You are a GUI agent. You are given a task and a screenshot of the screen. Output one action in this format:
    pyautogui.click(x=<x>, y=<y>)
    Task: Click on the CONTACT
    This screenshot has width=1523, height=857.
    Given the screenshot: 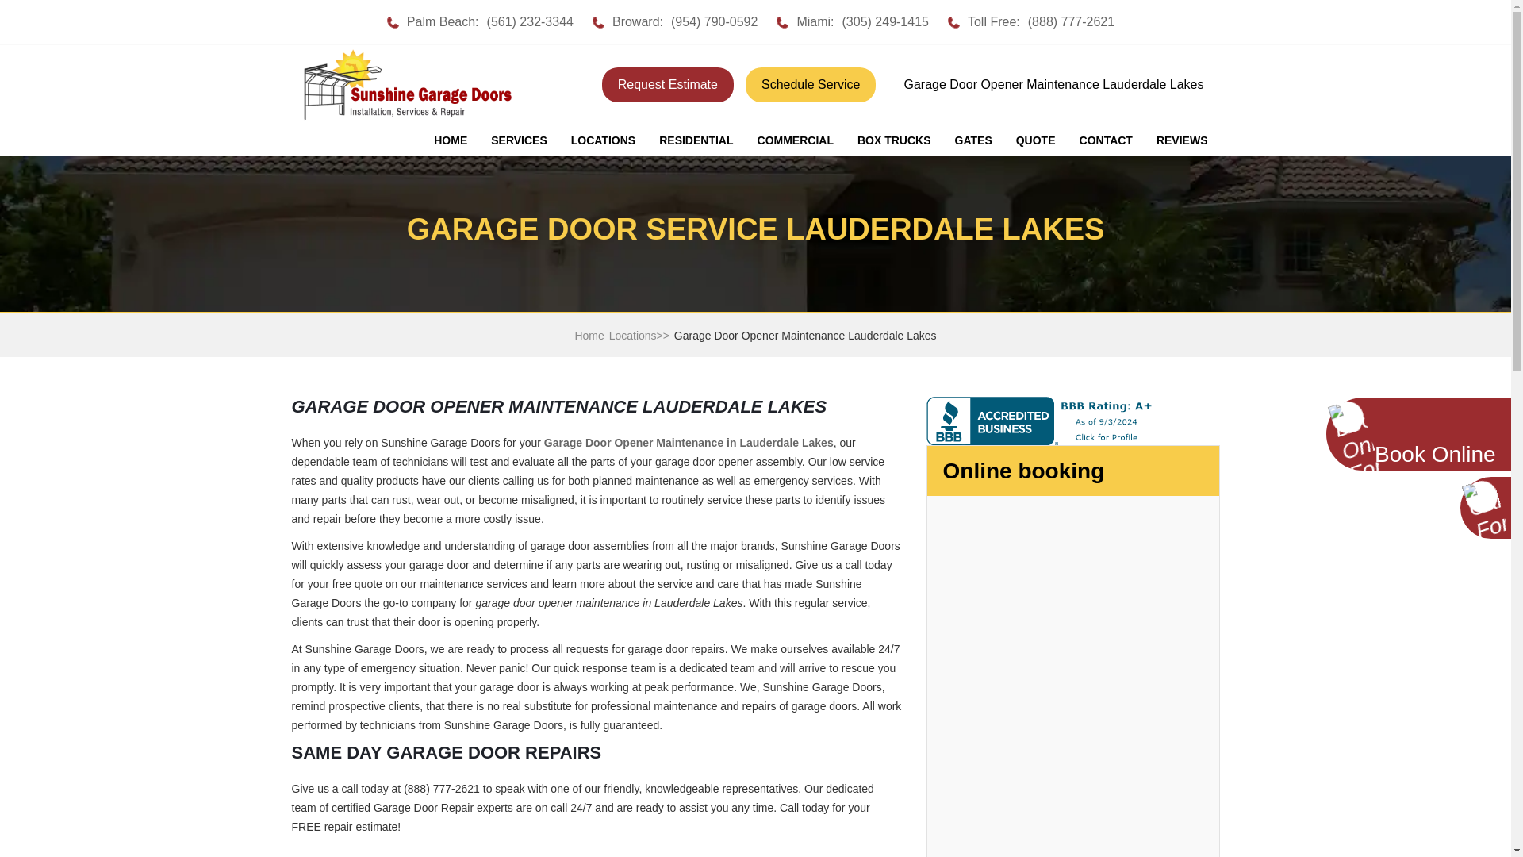 What is the action you would take?
    pyautogui.click(x=1106, y=140)
    